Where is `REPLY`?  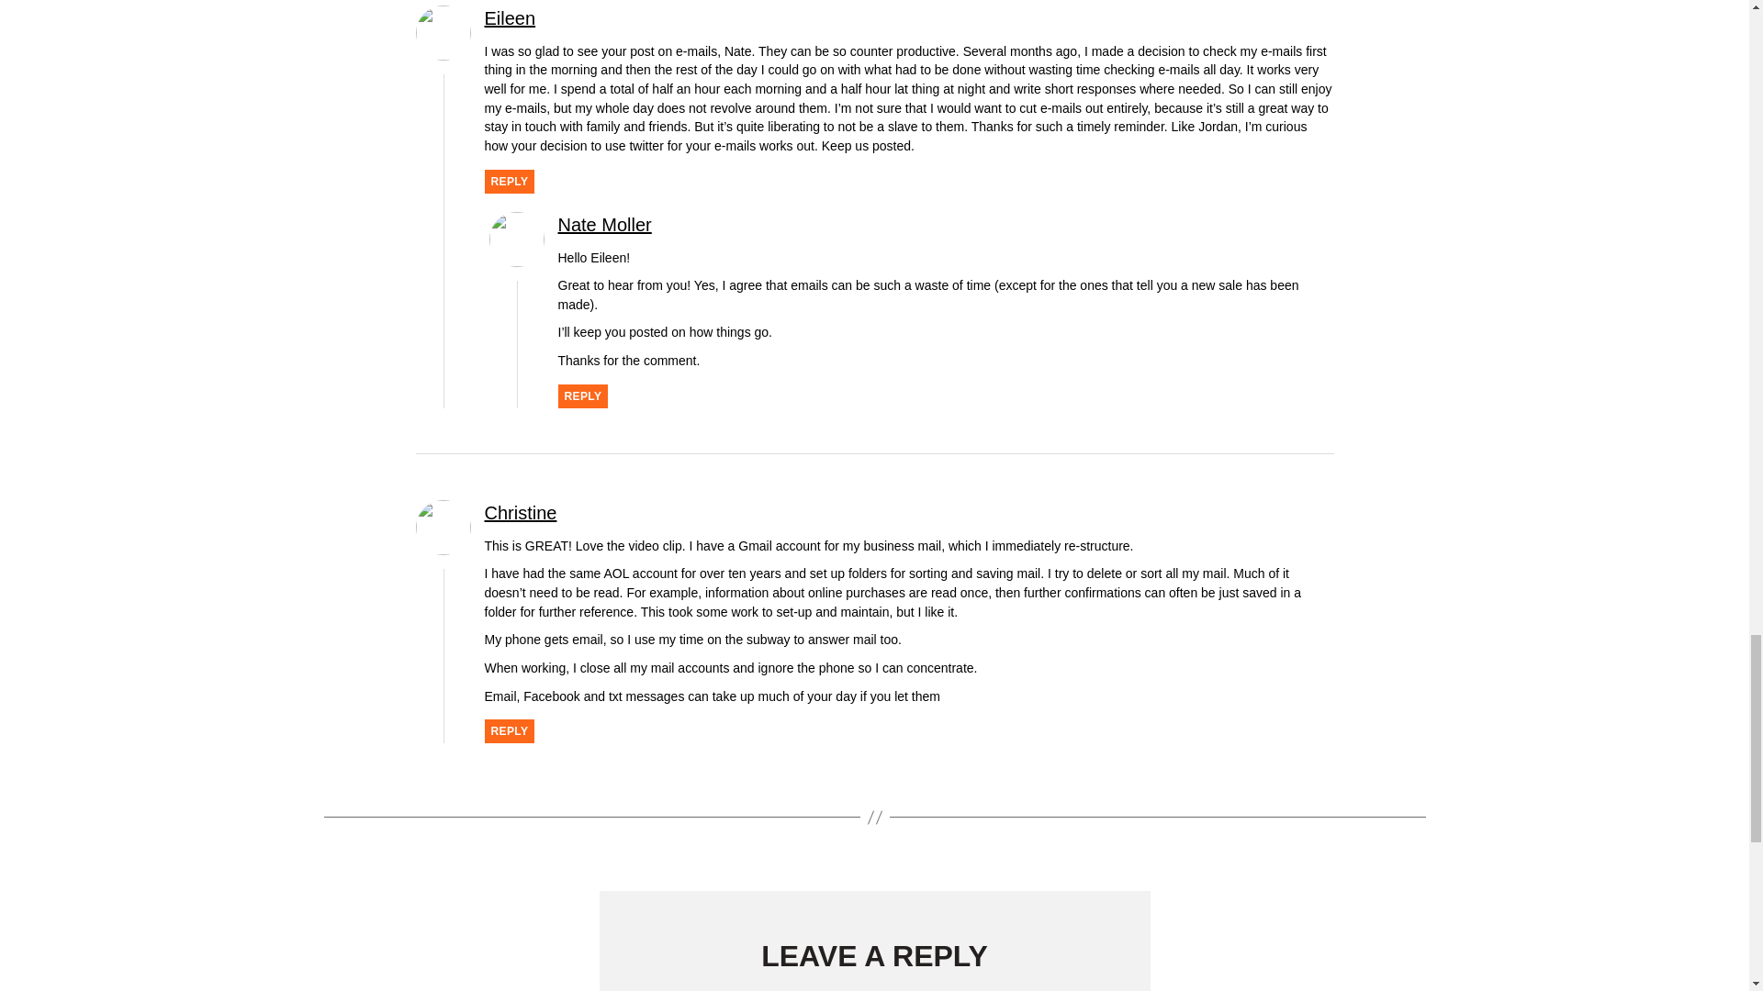
REPLY is located at coordinates (511, 180).